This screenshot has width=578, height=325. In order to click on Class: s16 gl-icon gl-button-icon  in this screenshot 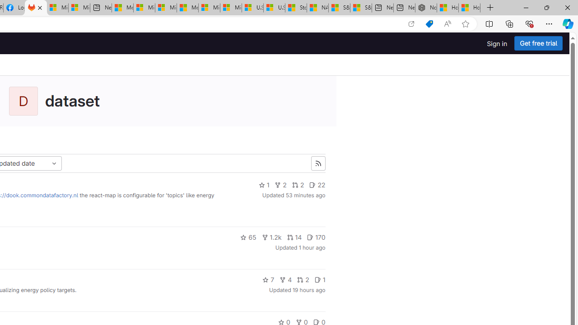, I will do `click(318, 163)`.